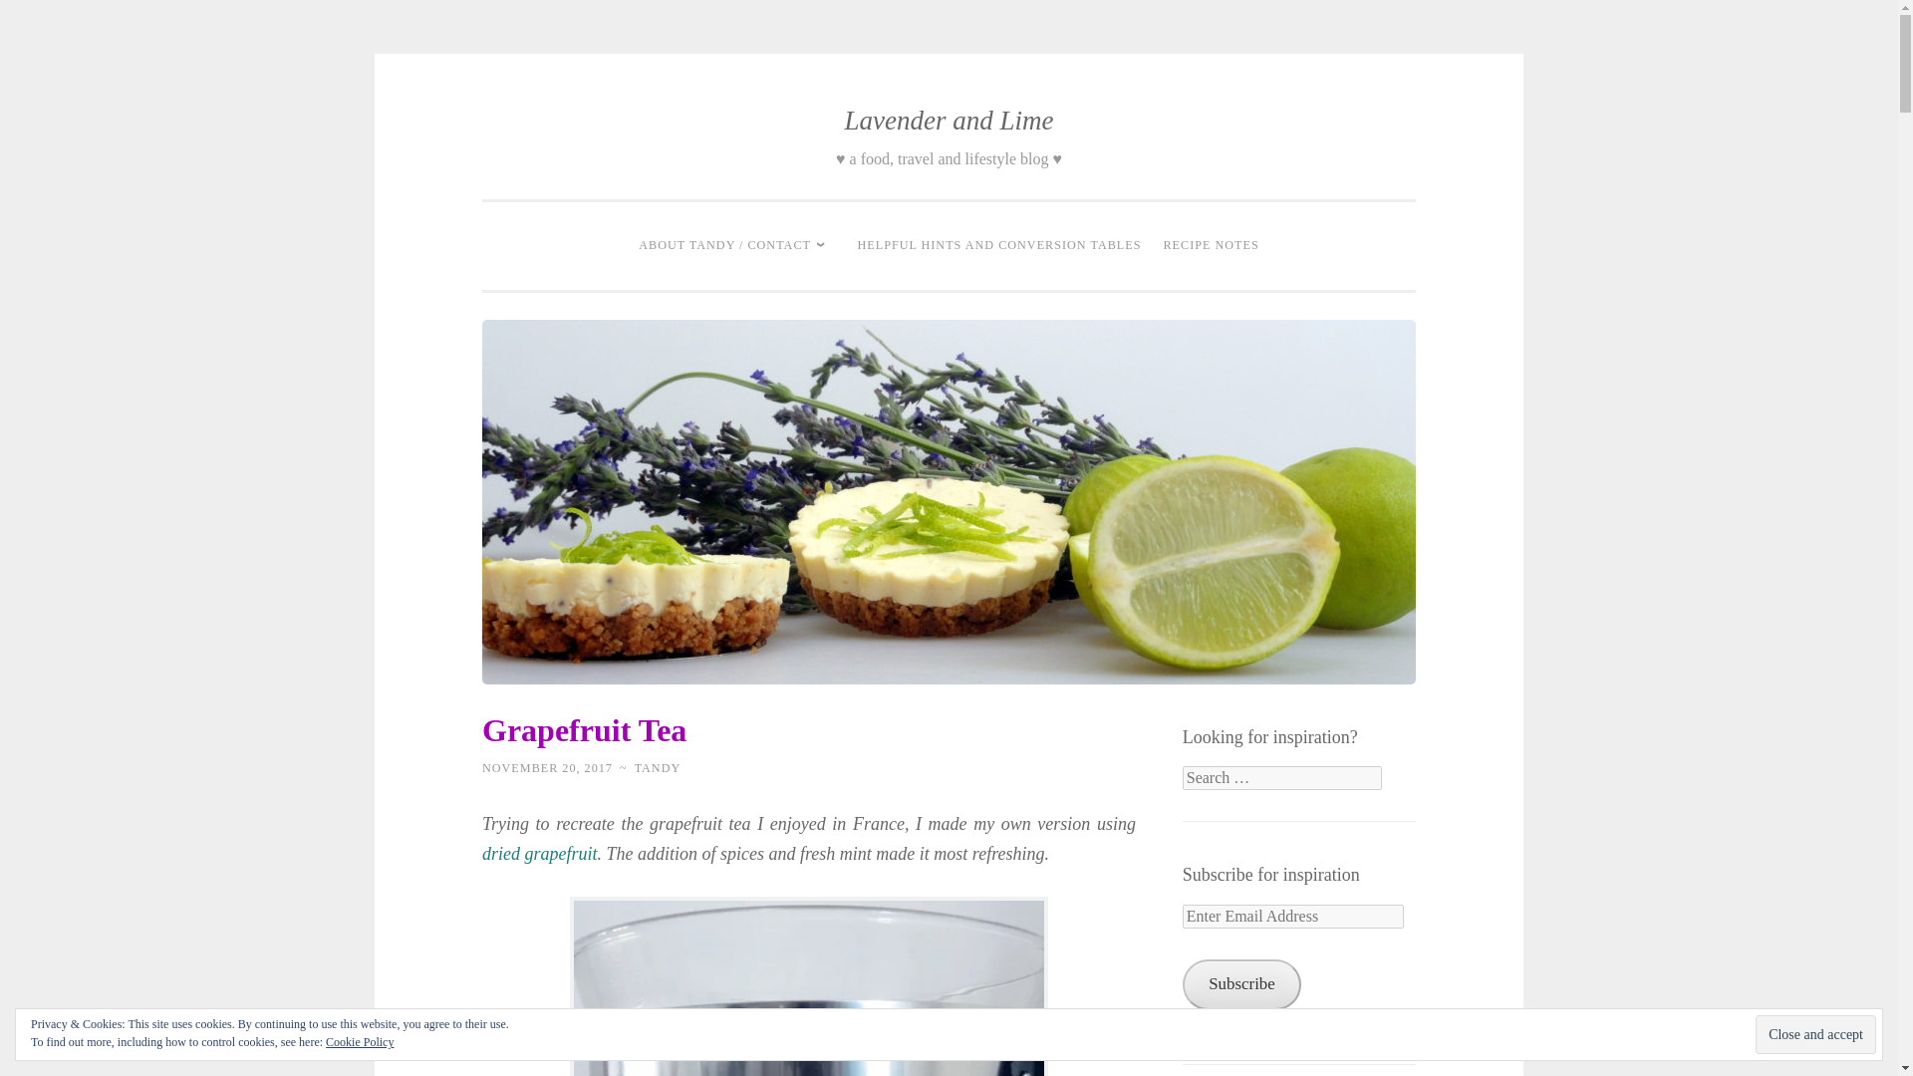  Describe the element at coordinates (1210, 245) in the screenshot. I see `RECIPE NOTES` at that location.